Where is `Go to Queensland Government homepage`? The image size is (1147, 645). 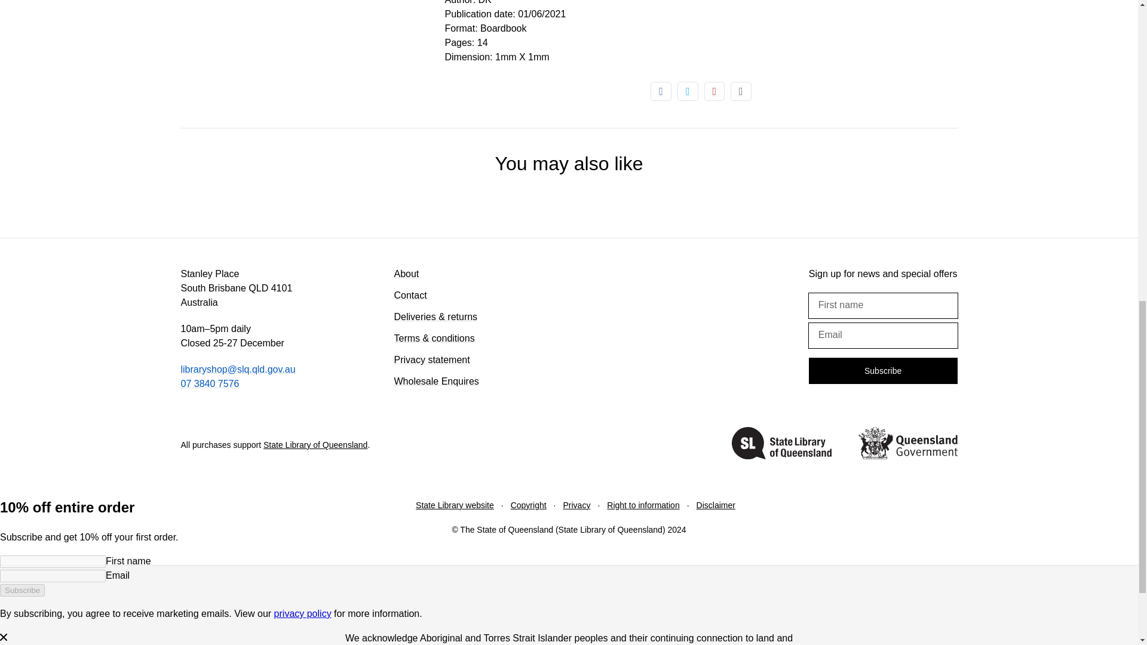 Go to Queensland Government homepage is located at coordinates (907, 445).